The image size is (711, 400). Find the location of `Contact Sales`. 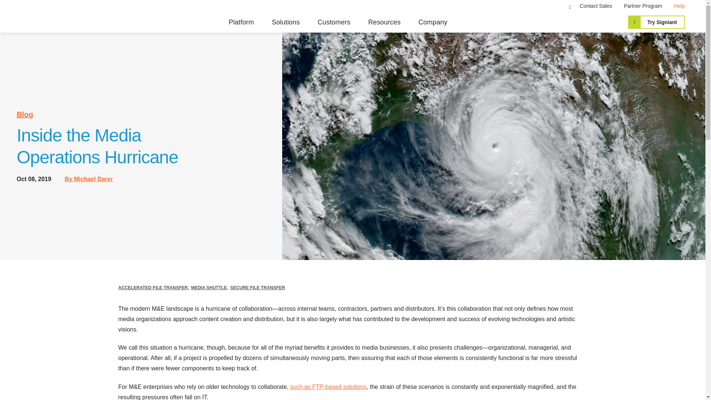

Contact Sales is located at coordinates (596, 6).